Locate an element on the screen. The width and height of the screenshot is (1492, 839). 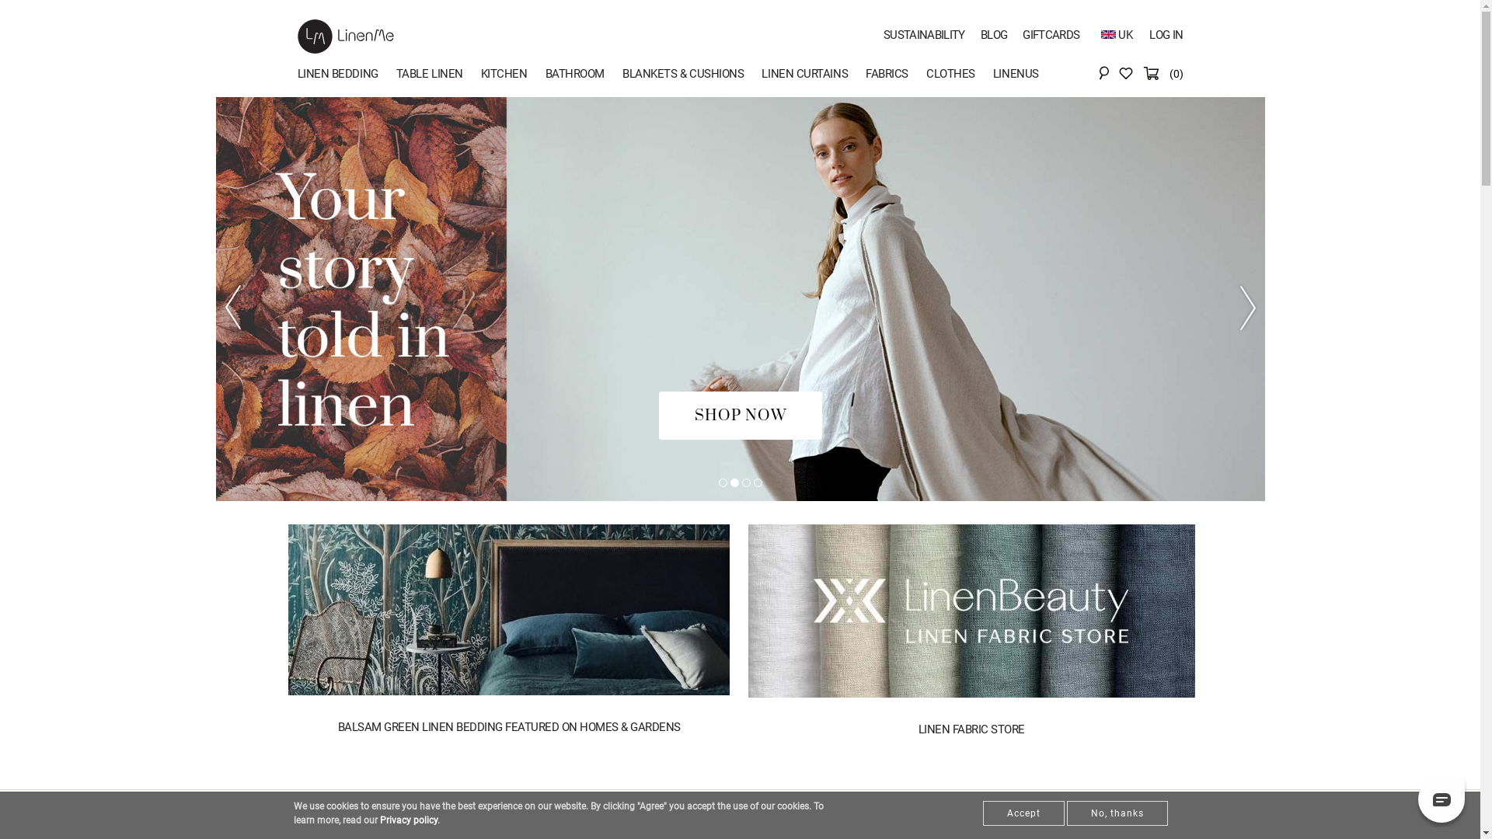
2 is located at coordinates (735, 483).